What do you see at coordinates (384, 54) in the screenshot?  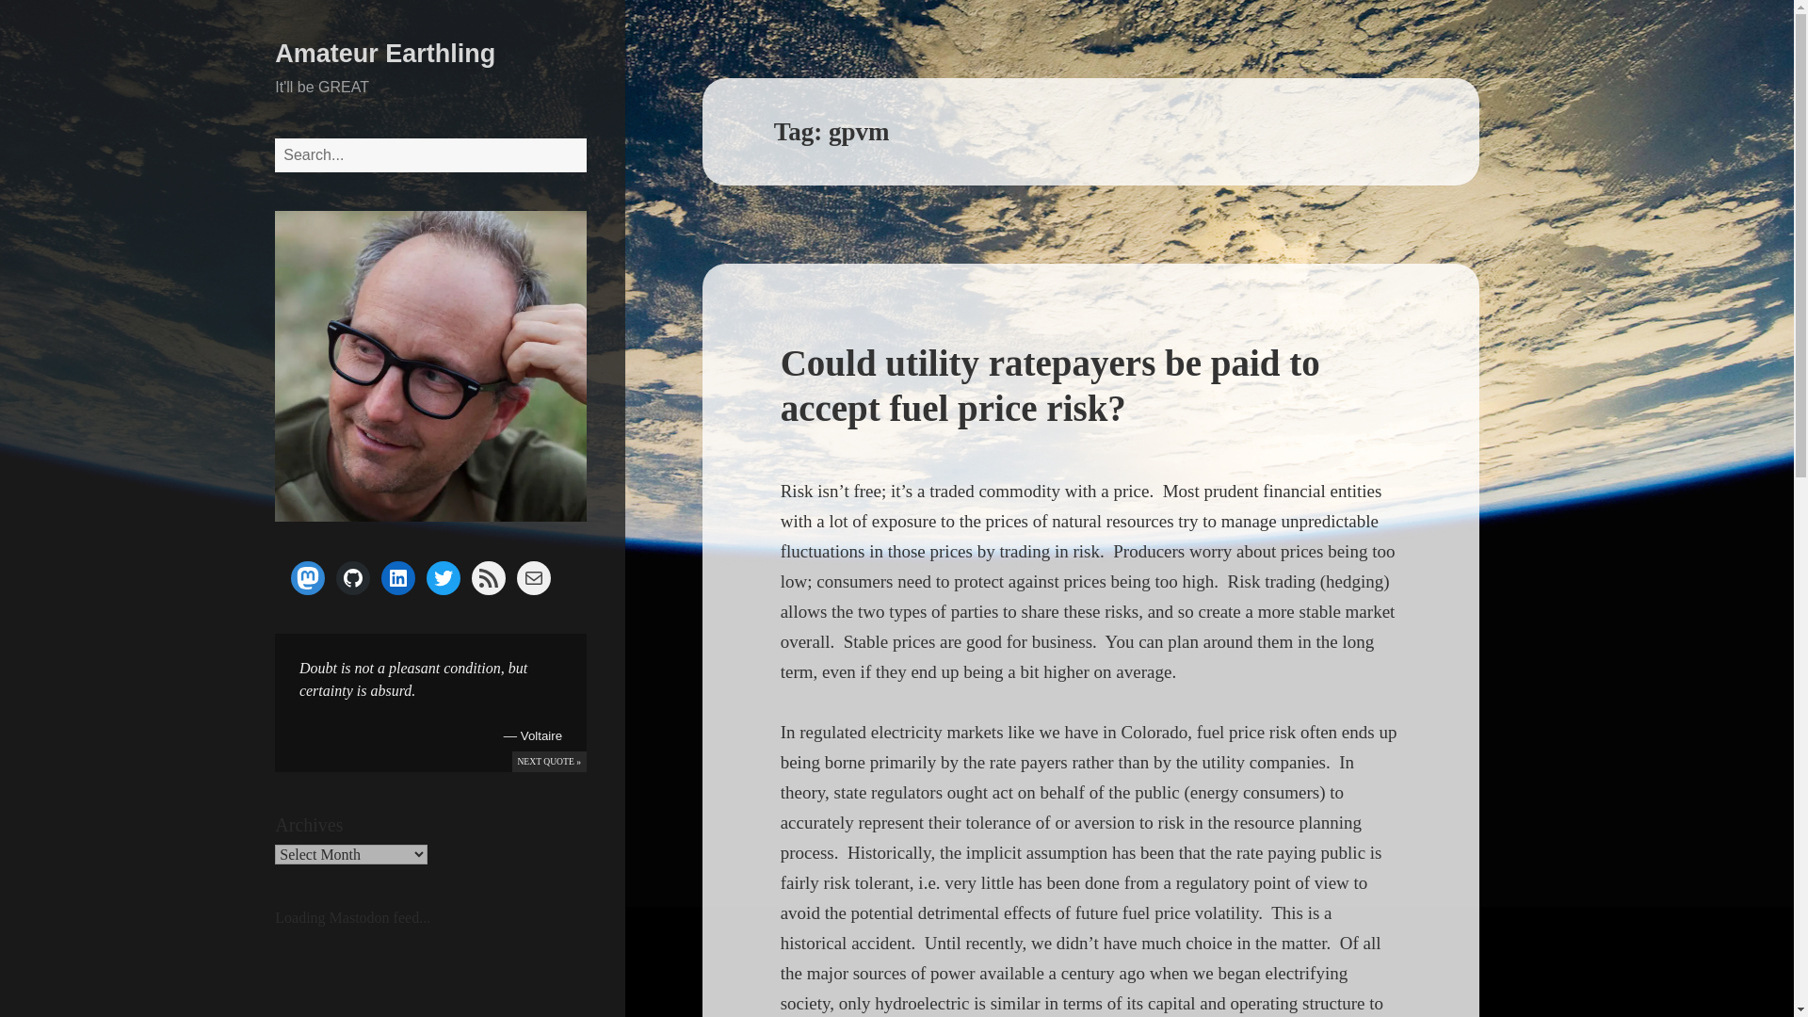 I see `Amateur Earthling` at bounding box center [384, 54].